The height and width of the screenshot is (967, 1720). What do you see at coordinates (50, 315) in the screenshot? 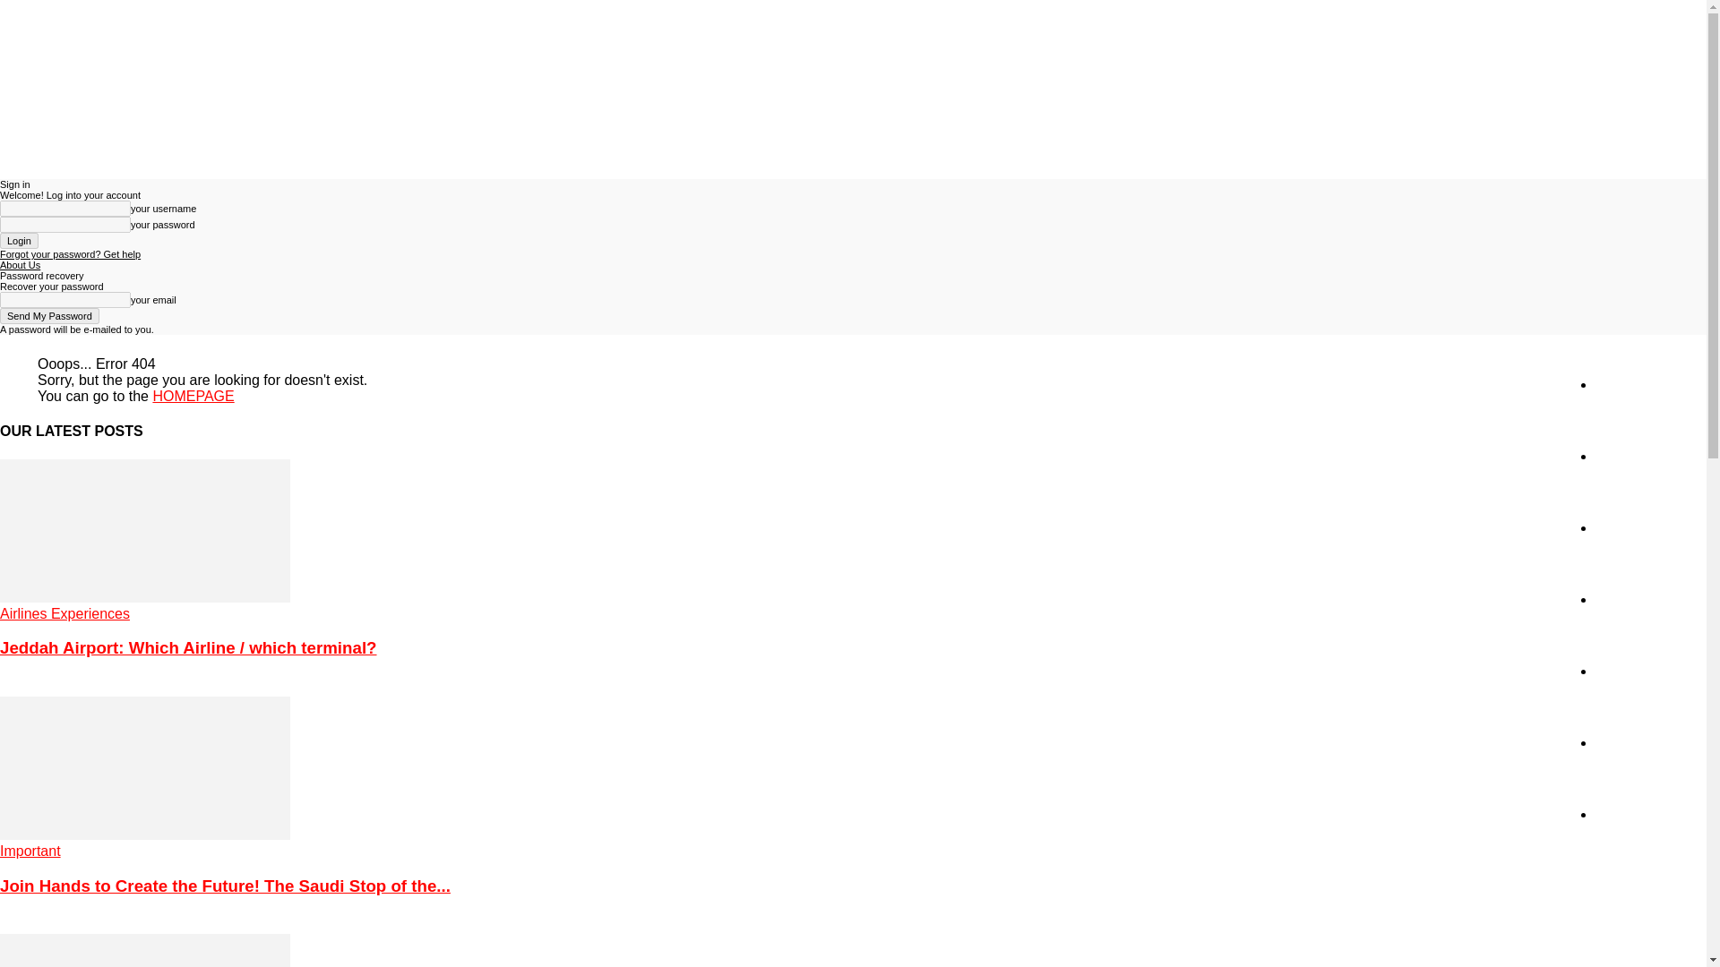
I see `Send My Password` at bounding box center [50, 315].